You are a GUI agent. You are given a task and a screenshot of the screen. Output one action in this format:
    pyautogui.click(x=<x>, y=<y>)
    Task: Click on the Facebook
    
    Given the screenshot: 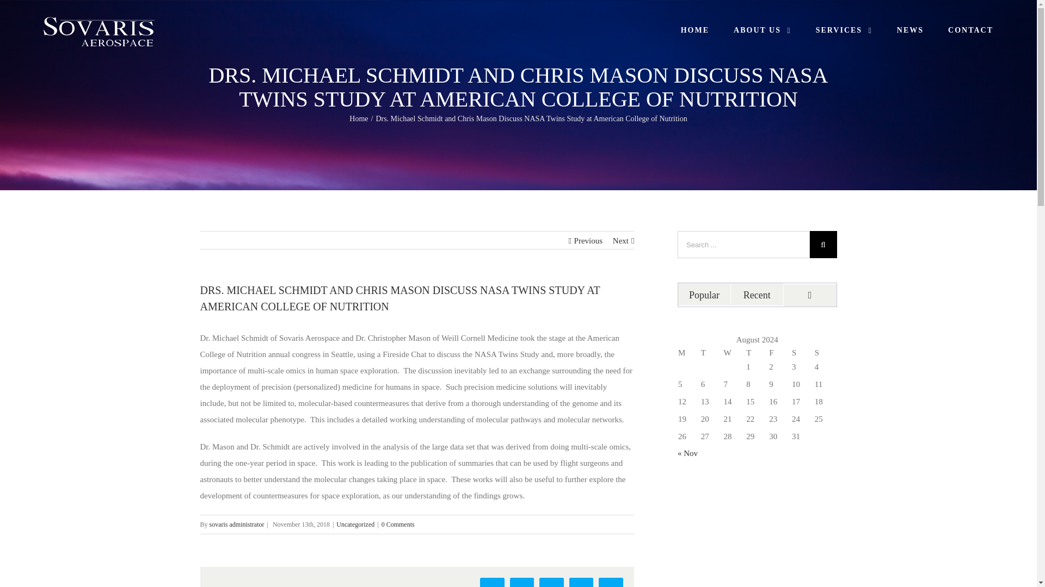 What is the action you would take?
    pyautogui.click(x=492, y=582)
    